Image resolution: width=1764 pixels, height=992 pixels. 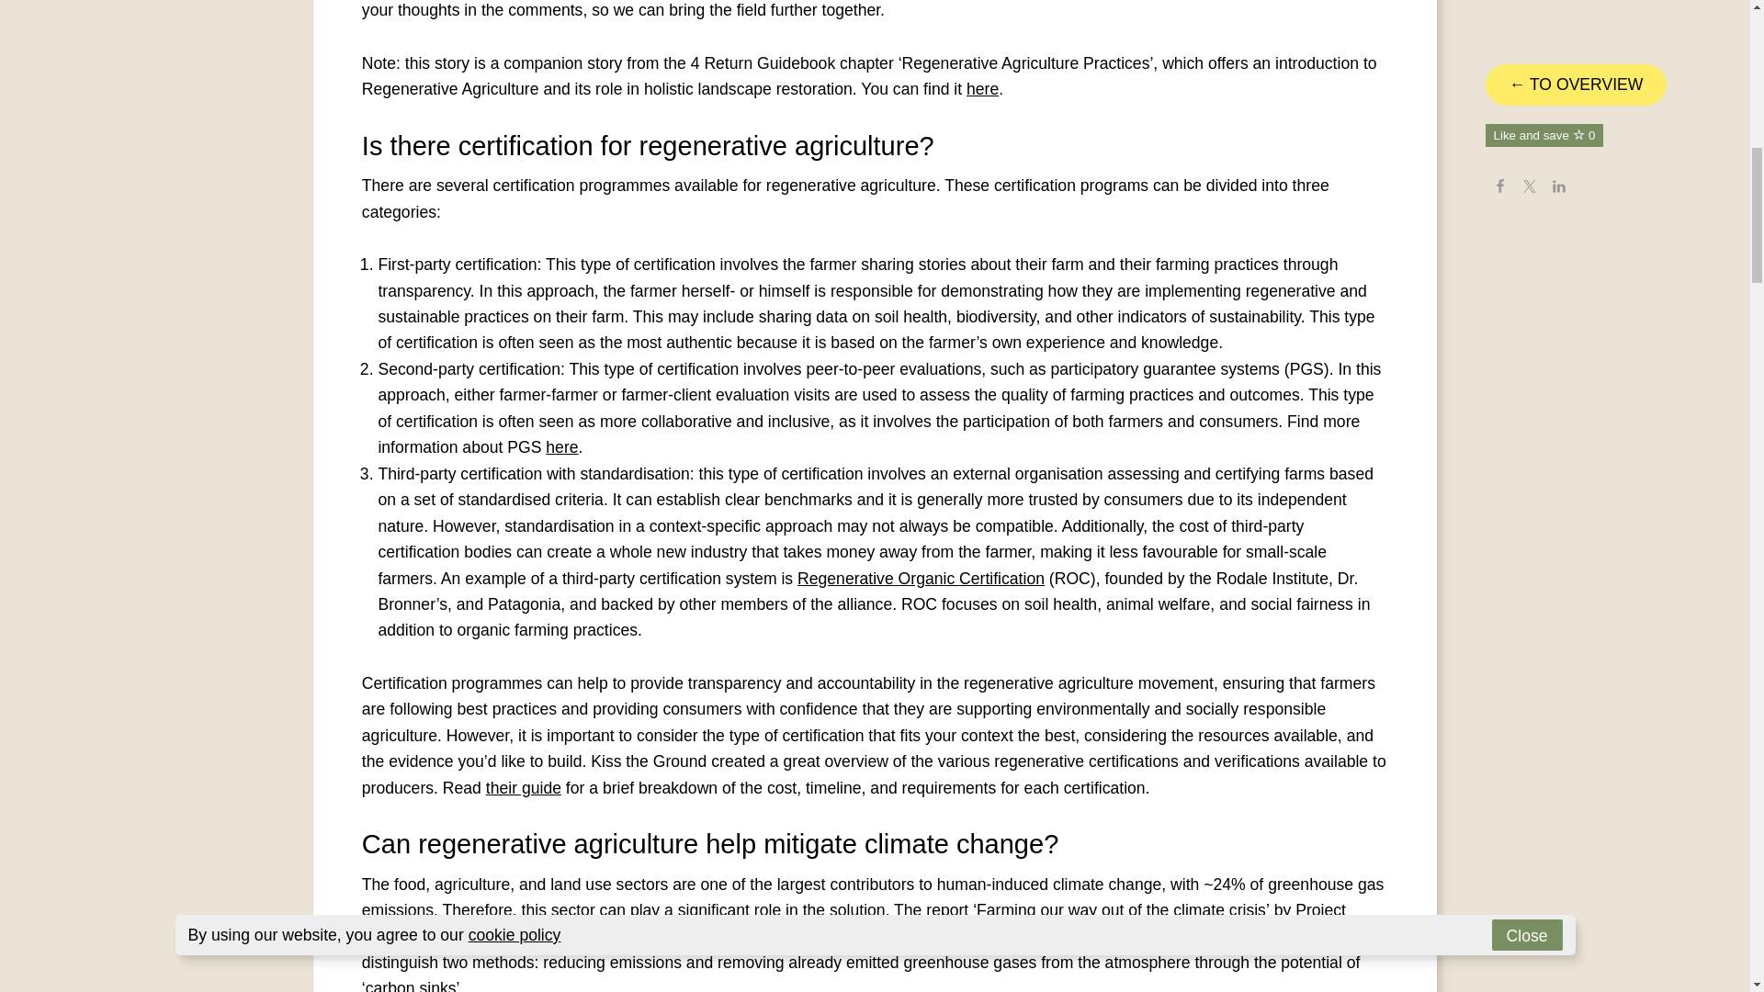 What do you see at coordinates (921, 579) in the screenshot?
I see `Regenerative Organic Certification` at bounding box center [921, 579].